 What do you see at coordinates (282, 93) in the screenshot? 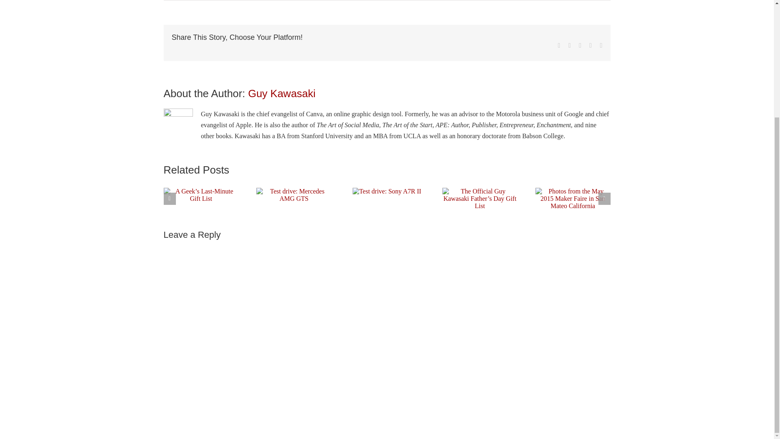
I see `Guy Kawasaki` at bounding box center [282, 93].